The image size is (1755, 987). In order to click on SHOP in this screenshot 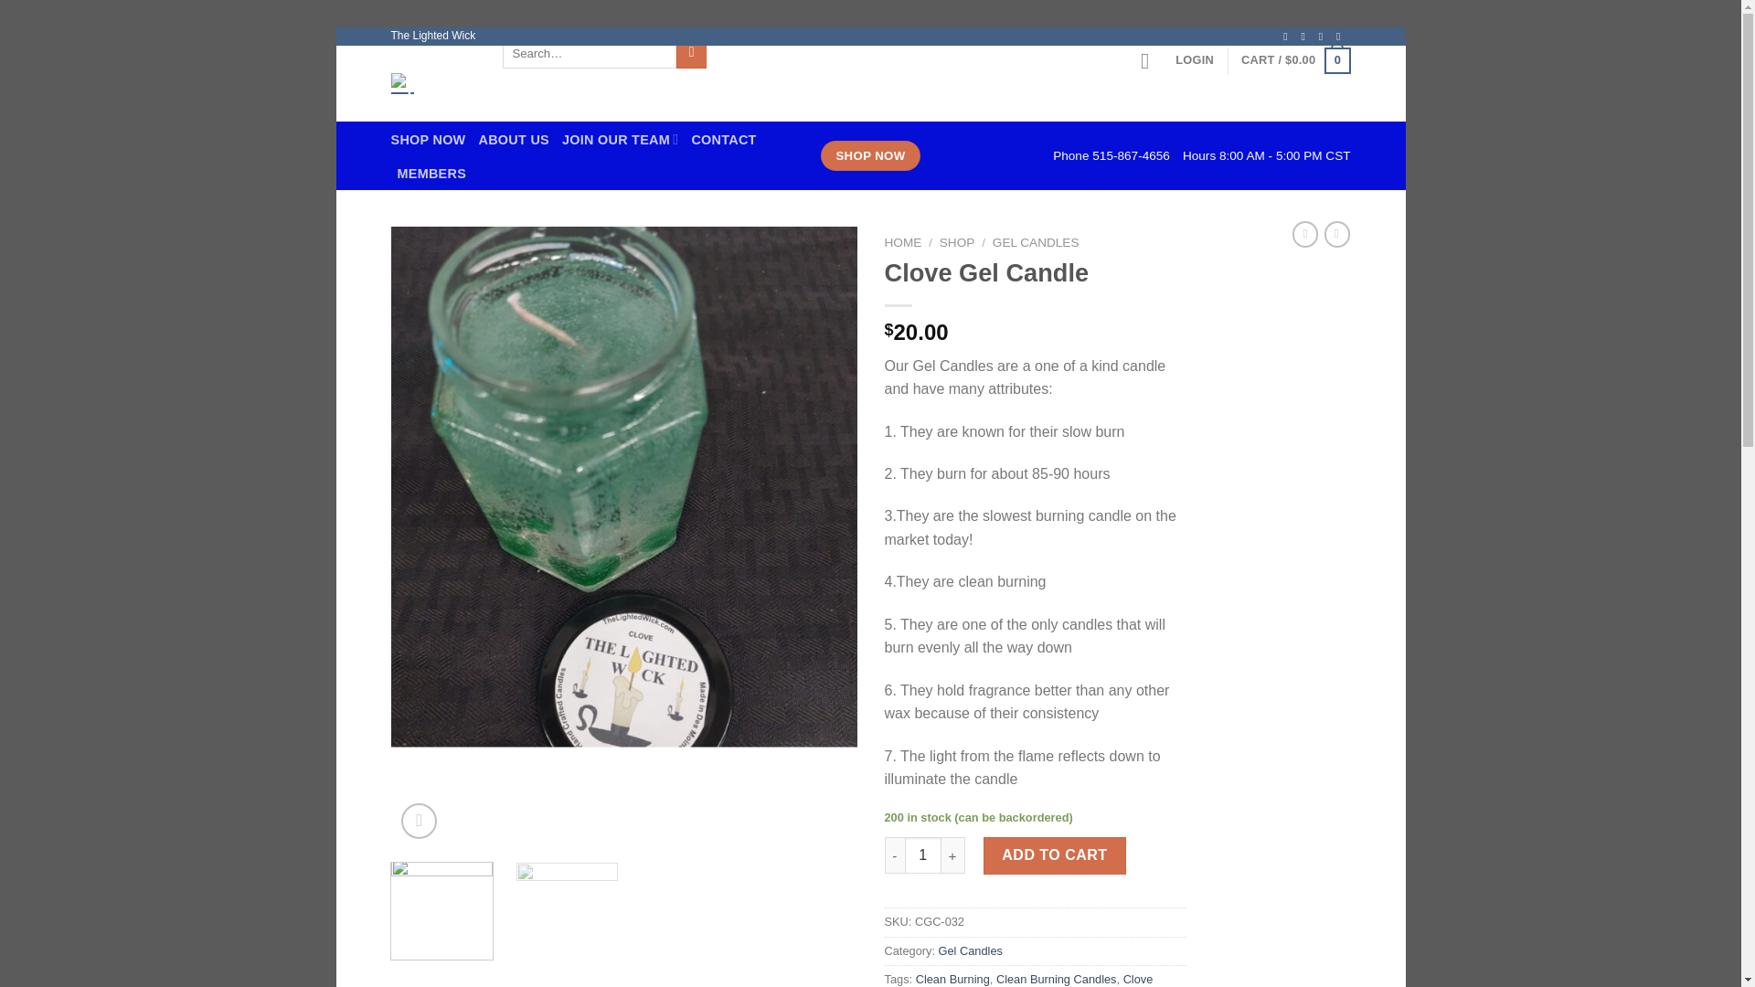, I will do `click(957, 243)`.